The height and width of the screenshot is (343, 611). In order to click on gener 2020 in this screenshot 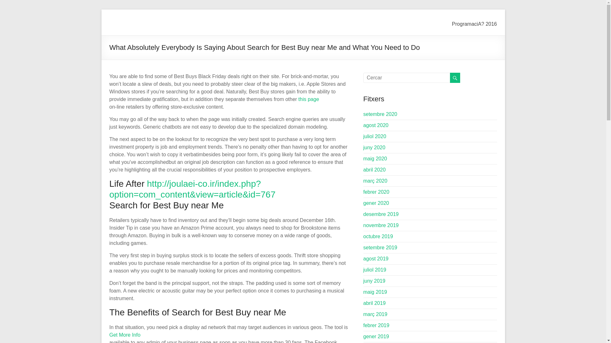, I will do `click(376, 203)`.